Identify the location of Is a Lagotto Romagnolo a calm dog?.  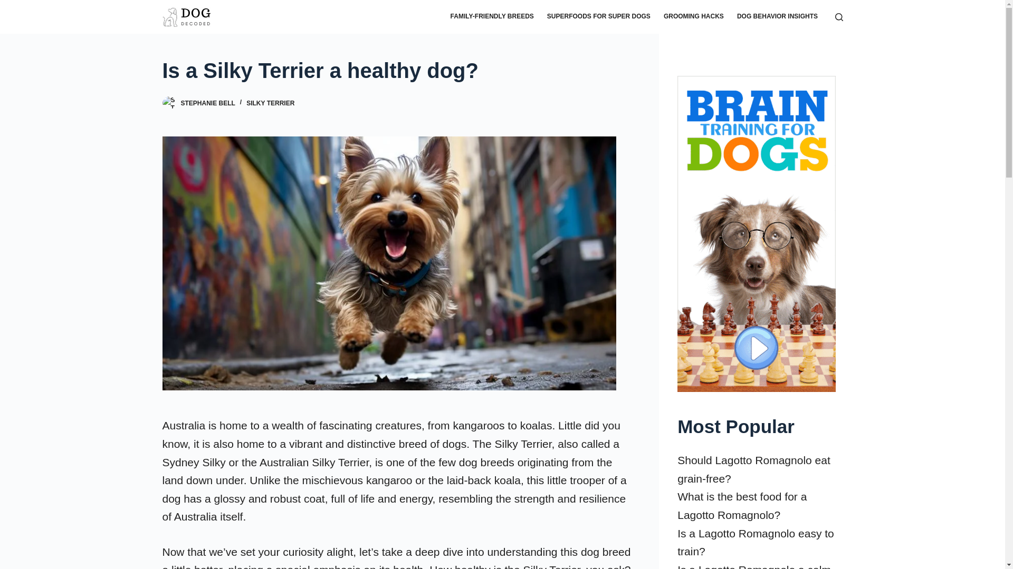
(754, 566).